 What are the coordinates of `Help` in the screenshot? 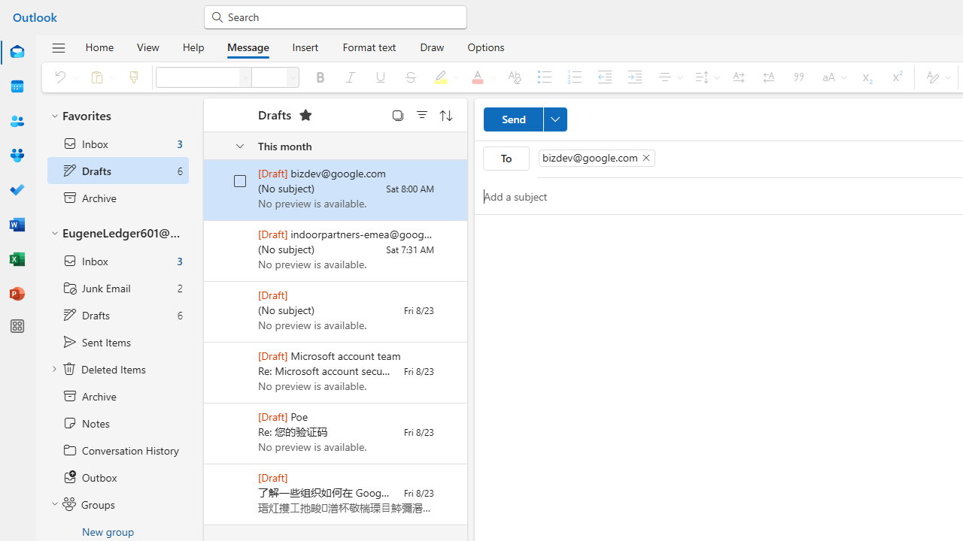 It's located at (193, 47).